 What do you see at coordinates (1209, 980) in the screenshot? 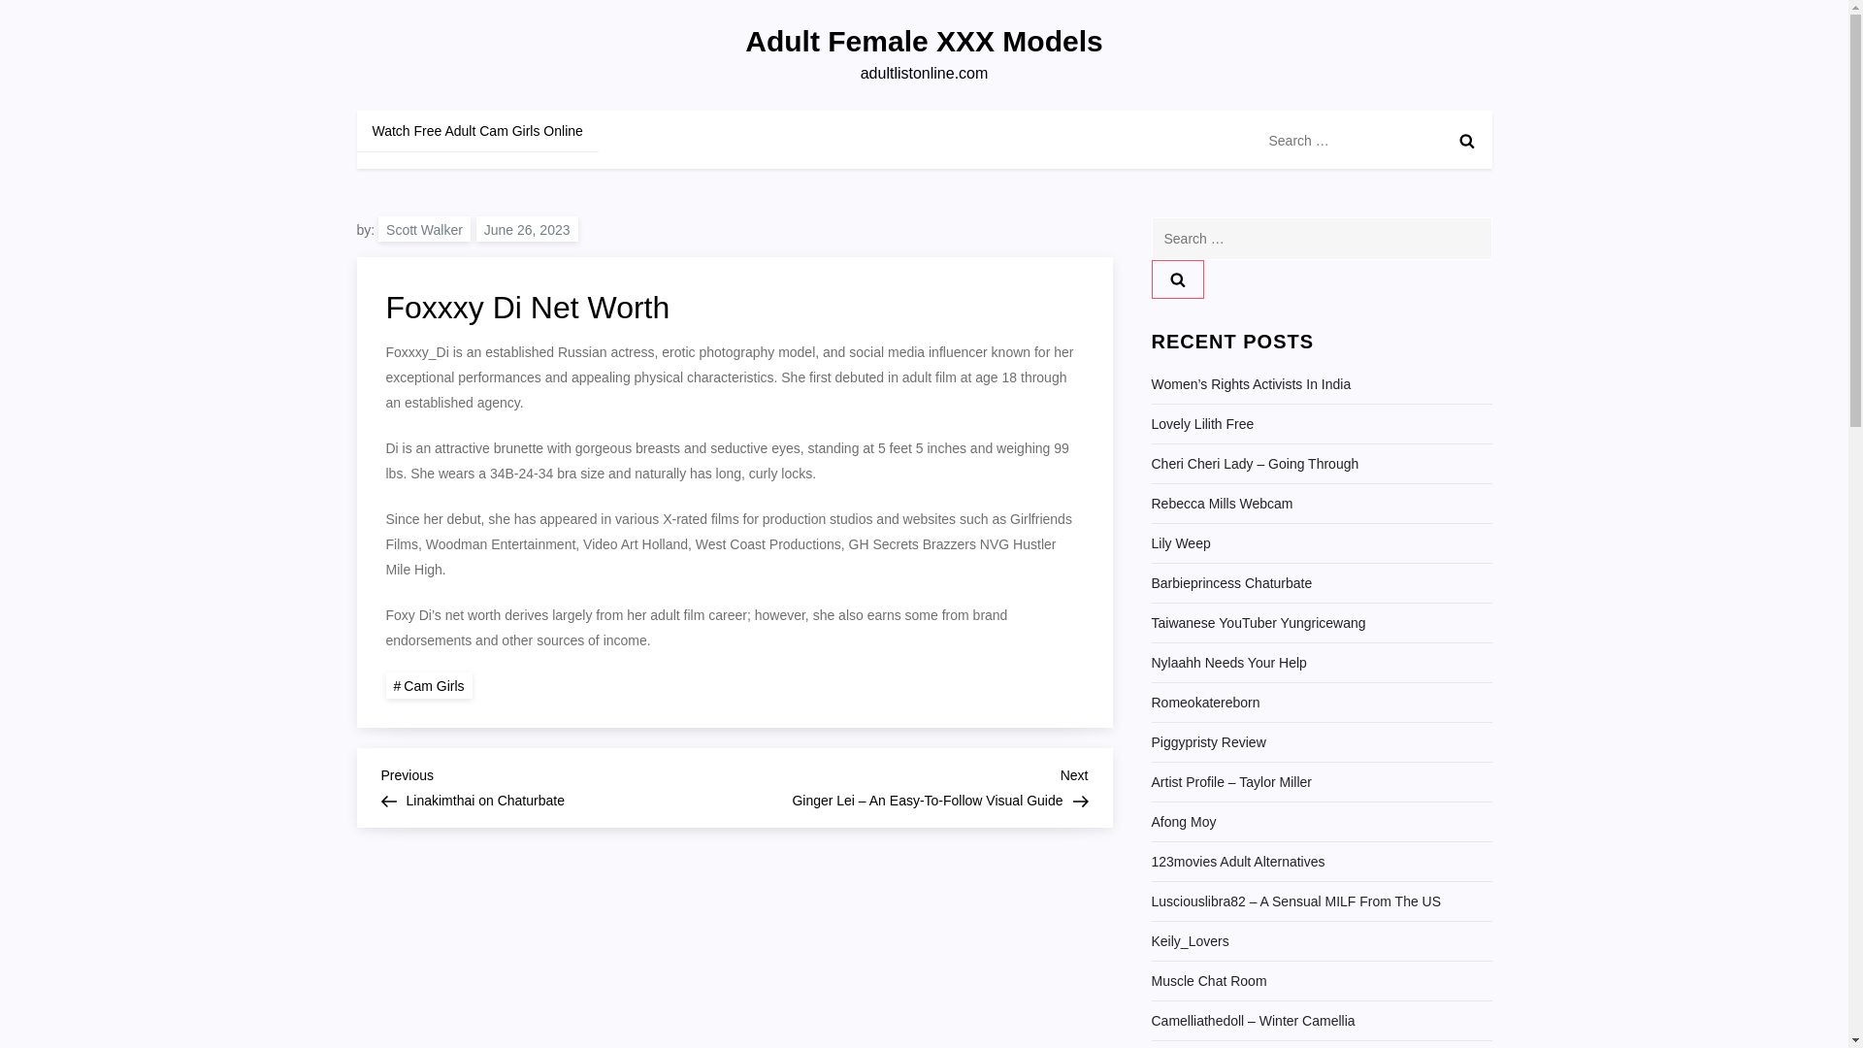
I see `Search` at bounding box center [1209, 980].